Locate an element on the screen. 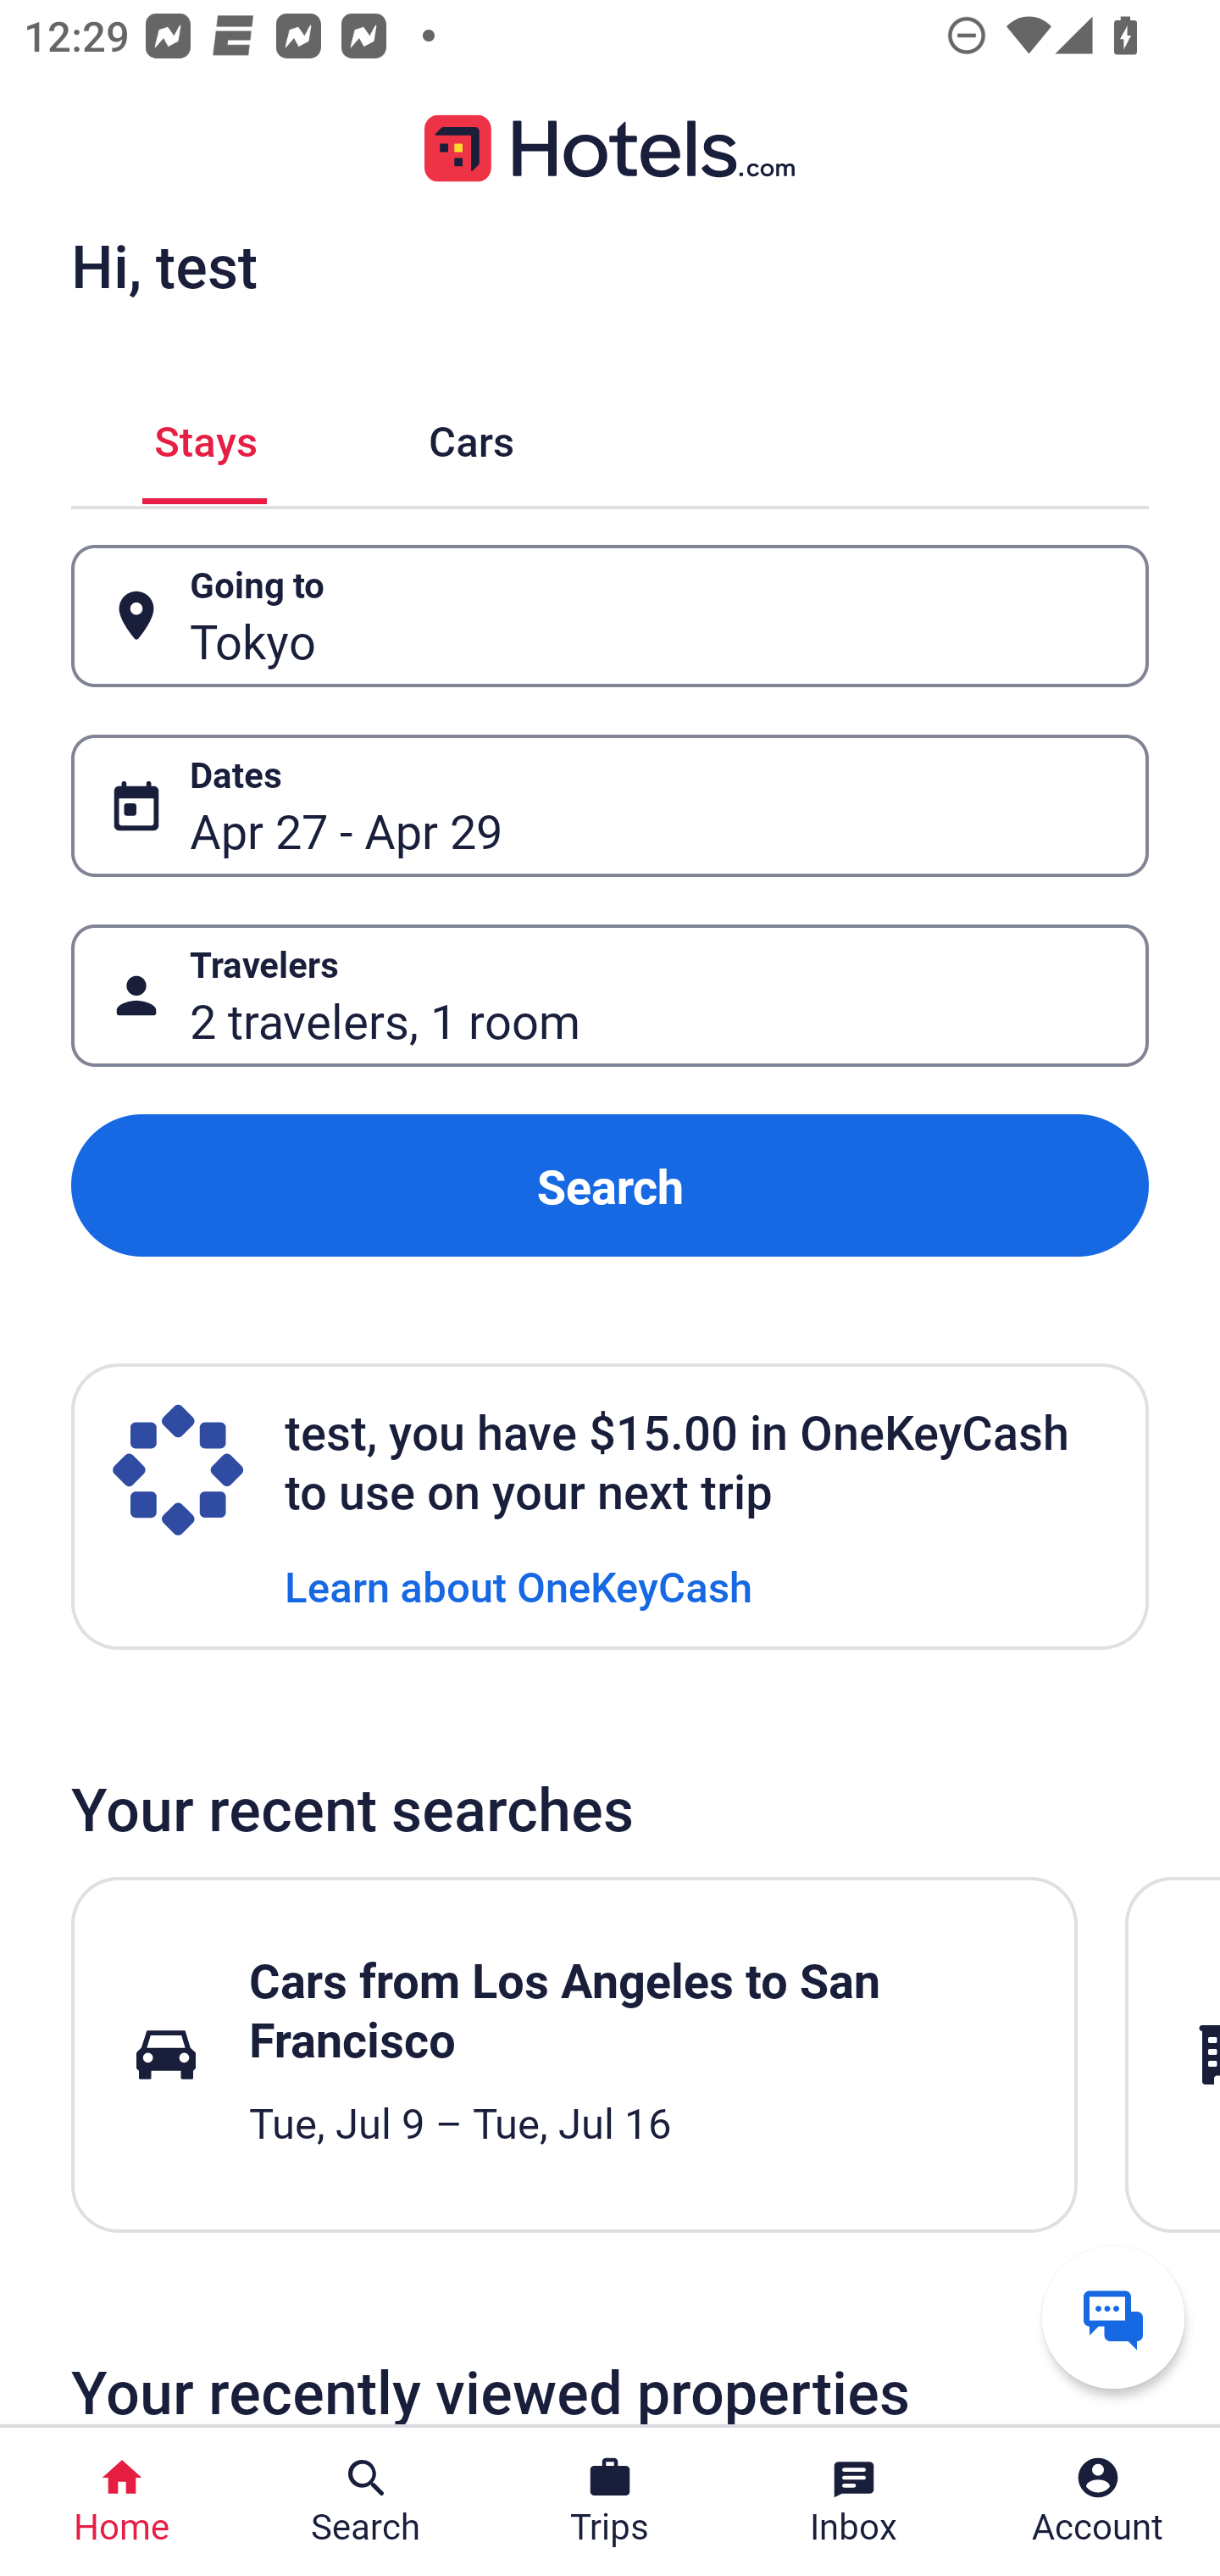  Get help from a virtual agent is located at coordinates (1113, 2317).